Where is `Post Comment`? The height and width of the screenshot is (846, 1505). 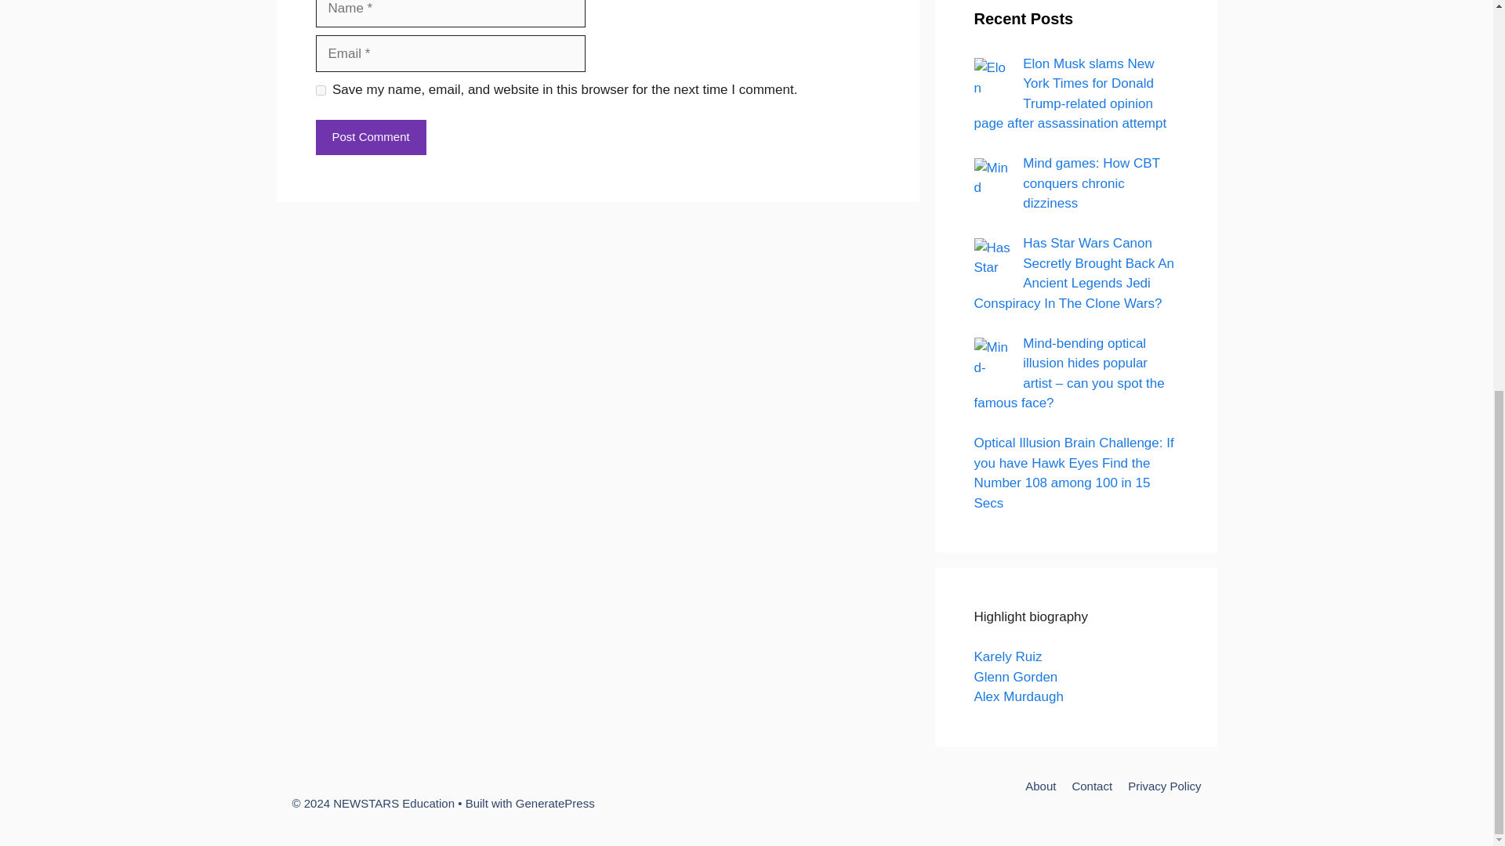 Post Comment is located at coordinates (370, 137).